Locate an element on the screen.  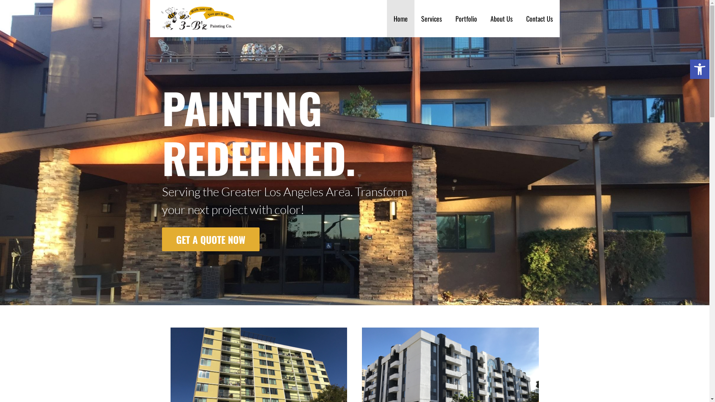
Contact Us is located at coordinates (539, 19).